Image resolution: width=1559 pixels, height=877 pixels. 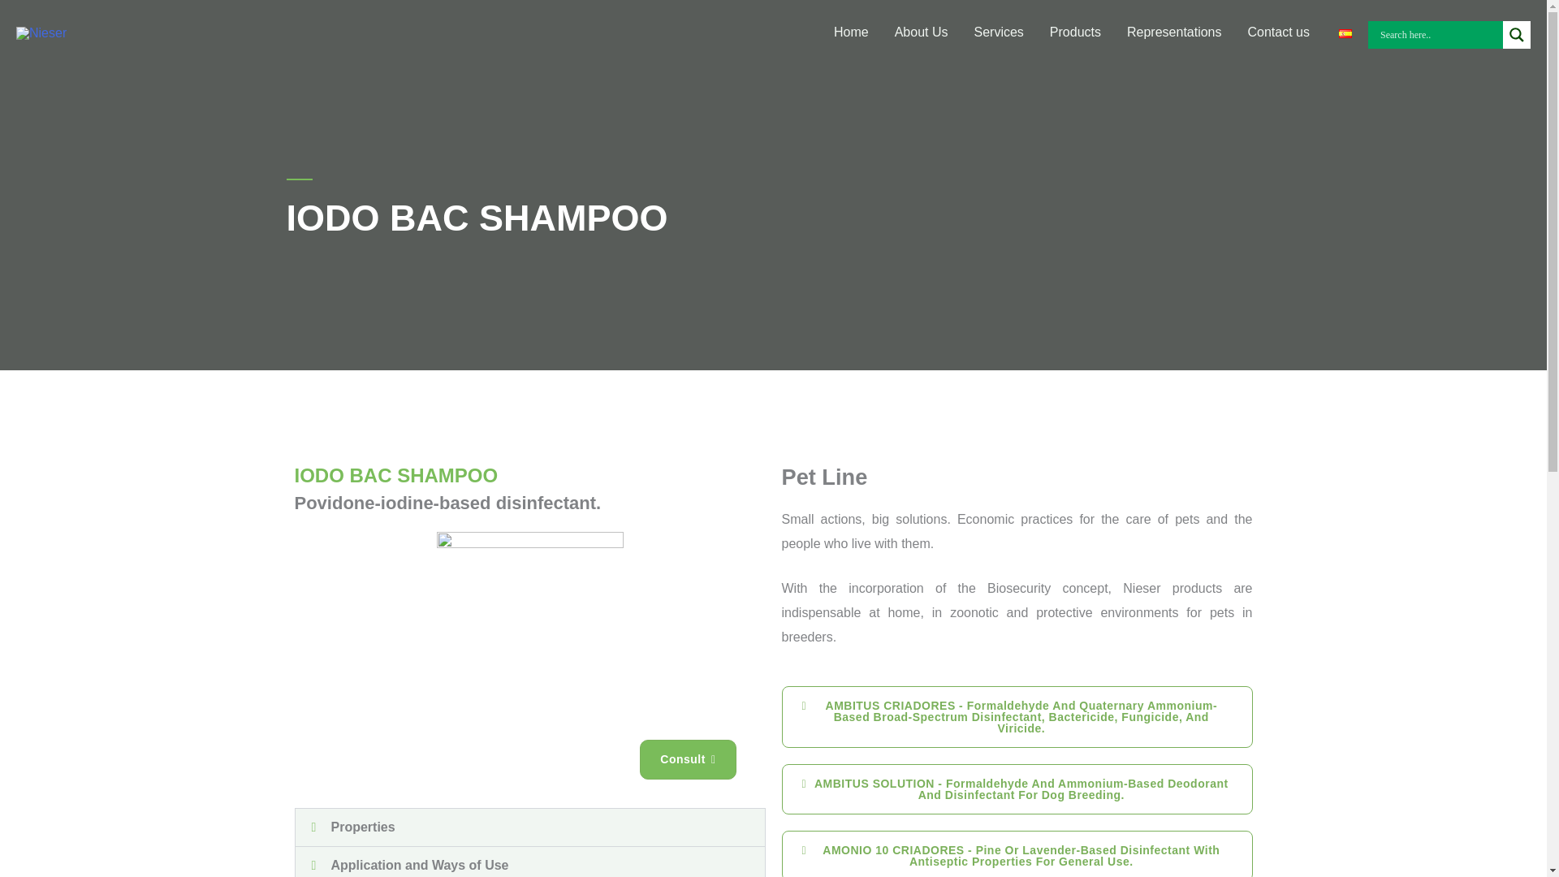 I want to click on About Us, so click(x=922, y=32).